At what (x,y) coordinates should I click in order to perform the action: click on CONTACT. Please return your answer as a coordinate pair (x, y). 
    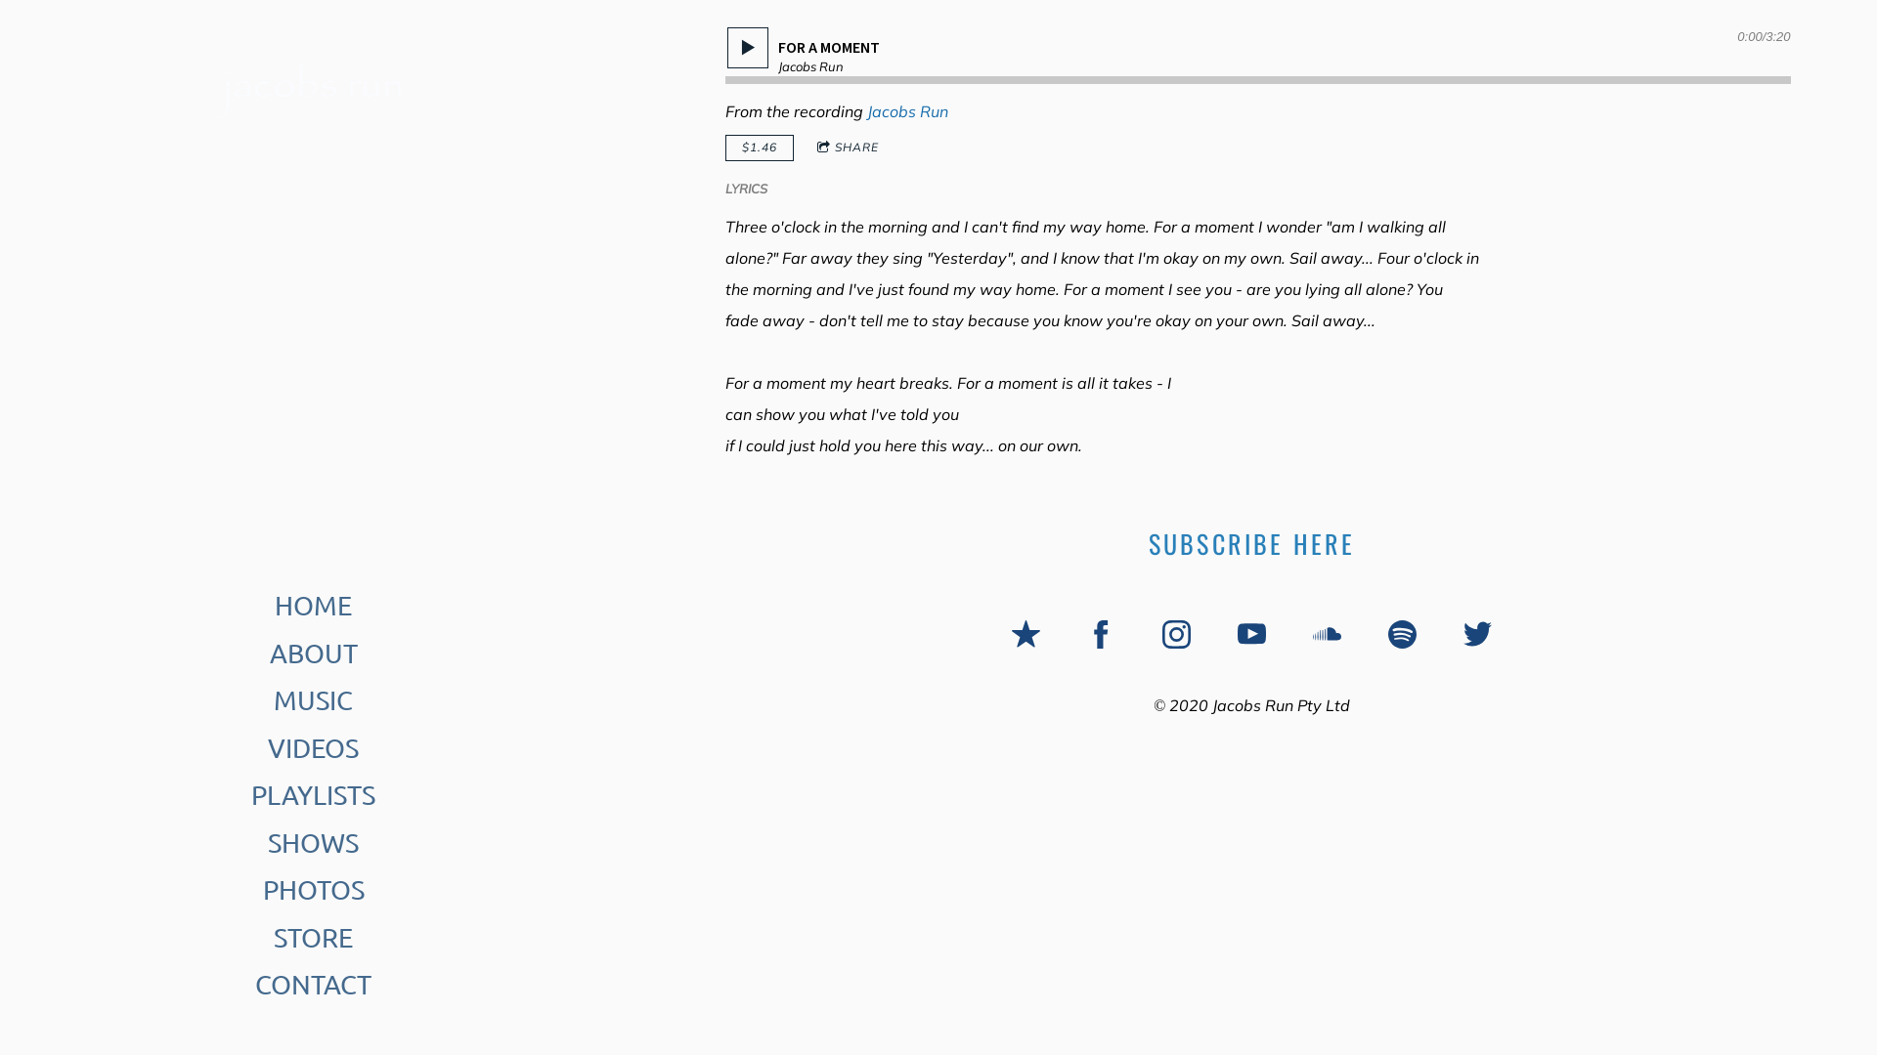
    Looking at the image, I should click on (313, 985).